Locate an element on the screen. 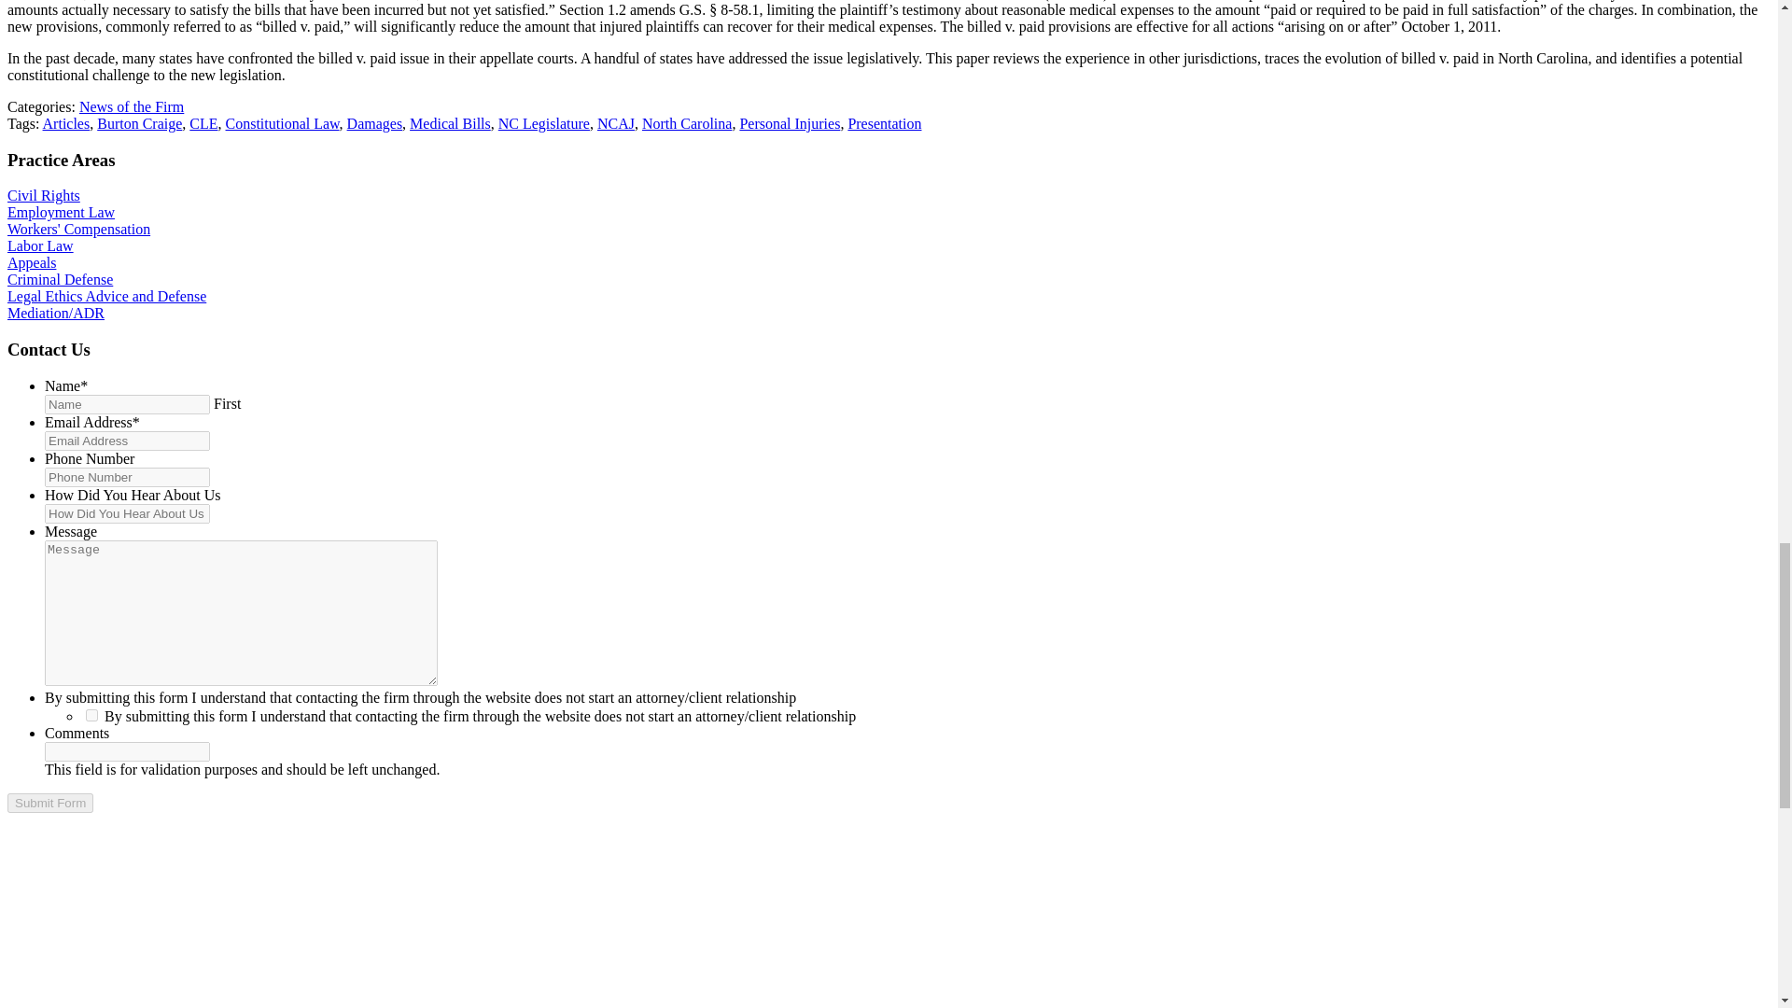 This screenshot has width=1792, height=1008. Click for more Medical Bills information is located at coordinates (450, 123).